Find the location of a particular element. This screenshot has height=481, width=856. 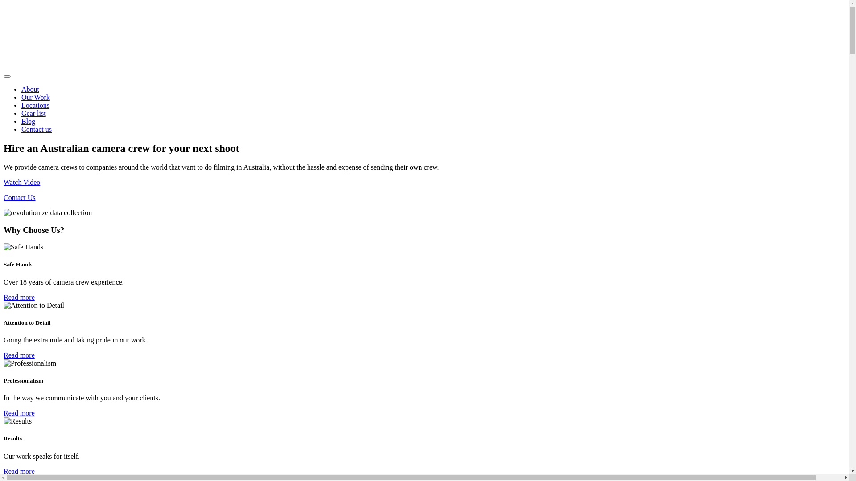

Contact us is located at coordinates (37, 129).